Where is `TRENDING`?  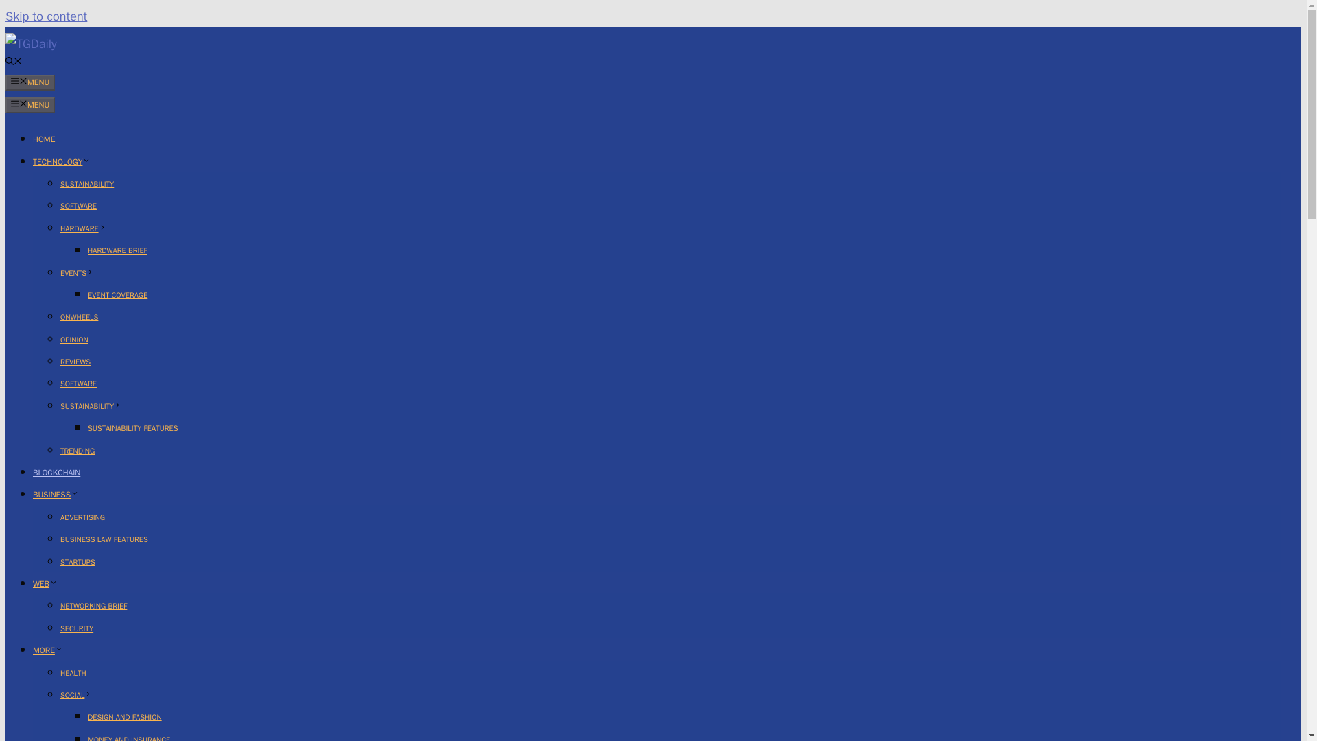 TRENDING is located at coordinates (78, 451).